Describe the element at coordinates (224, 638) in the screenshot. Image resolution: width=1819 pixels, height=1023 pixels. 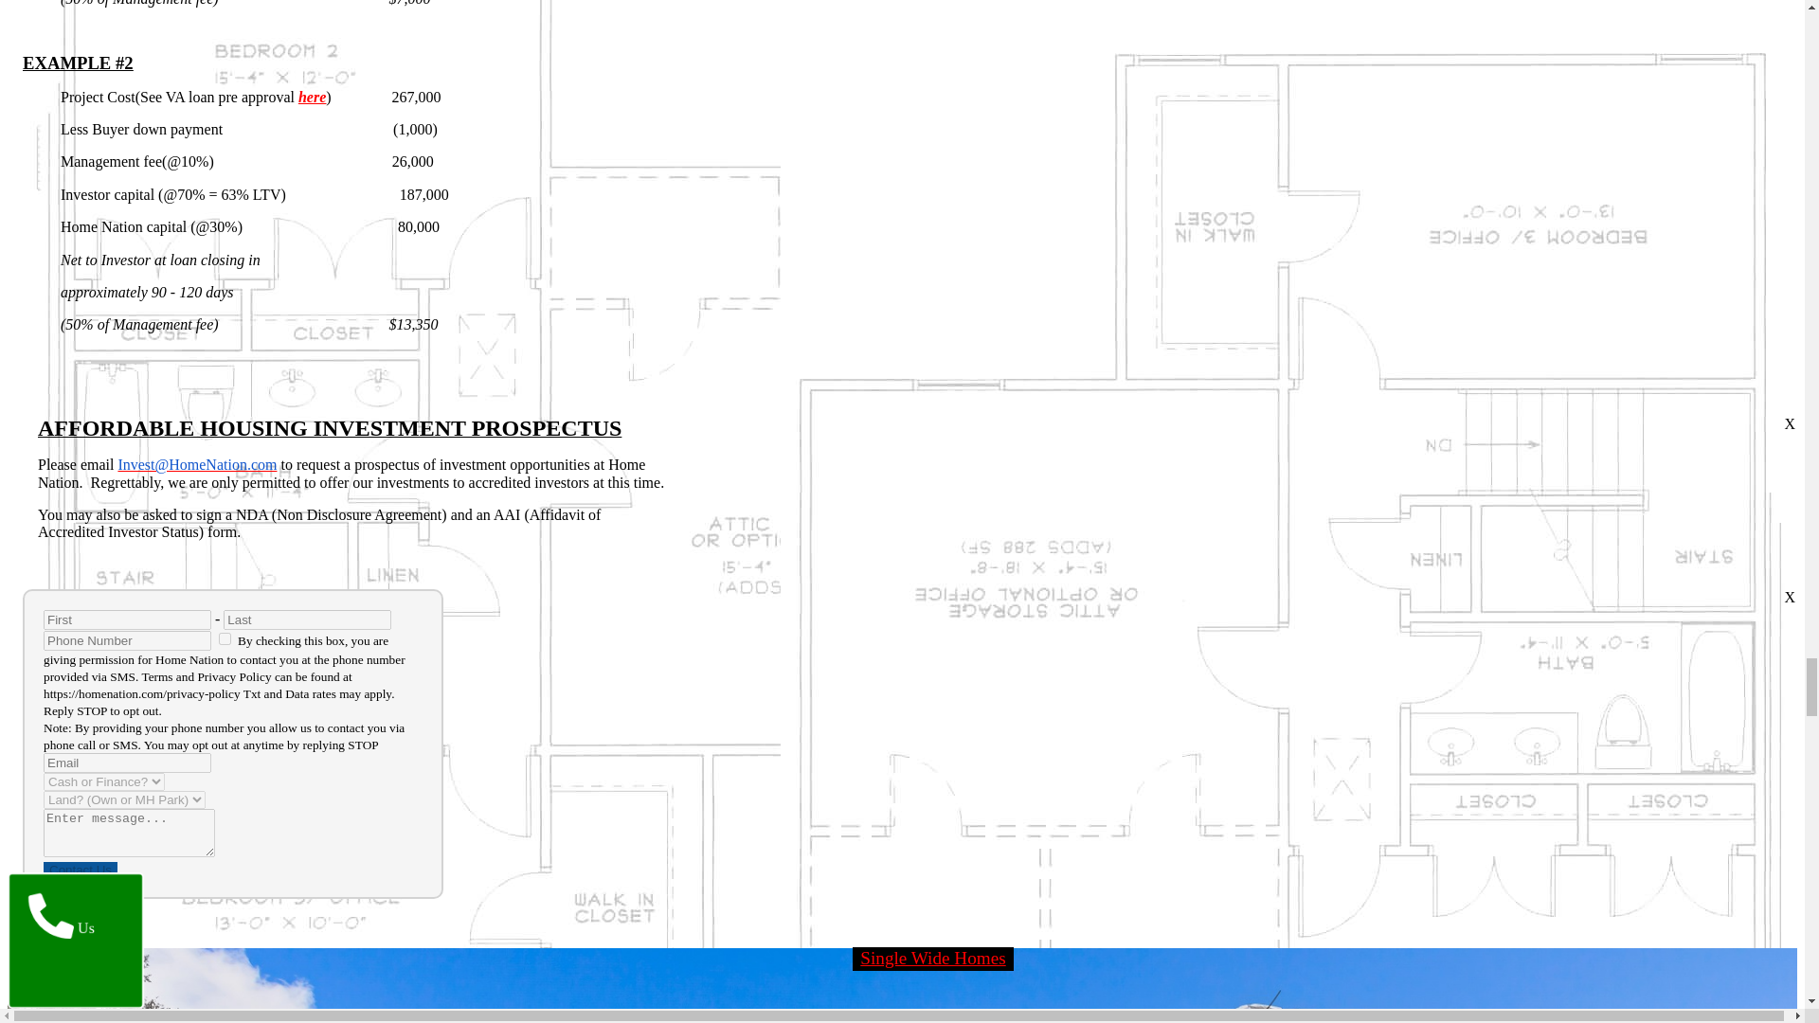
I see `yes` at that location.